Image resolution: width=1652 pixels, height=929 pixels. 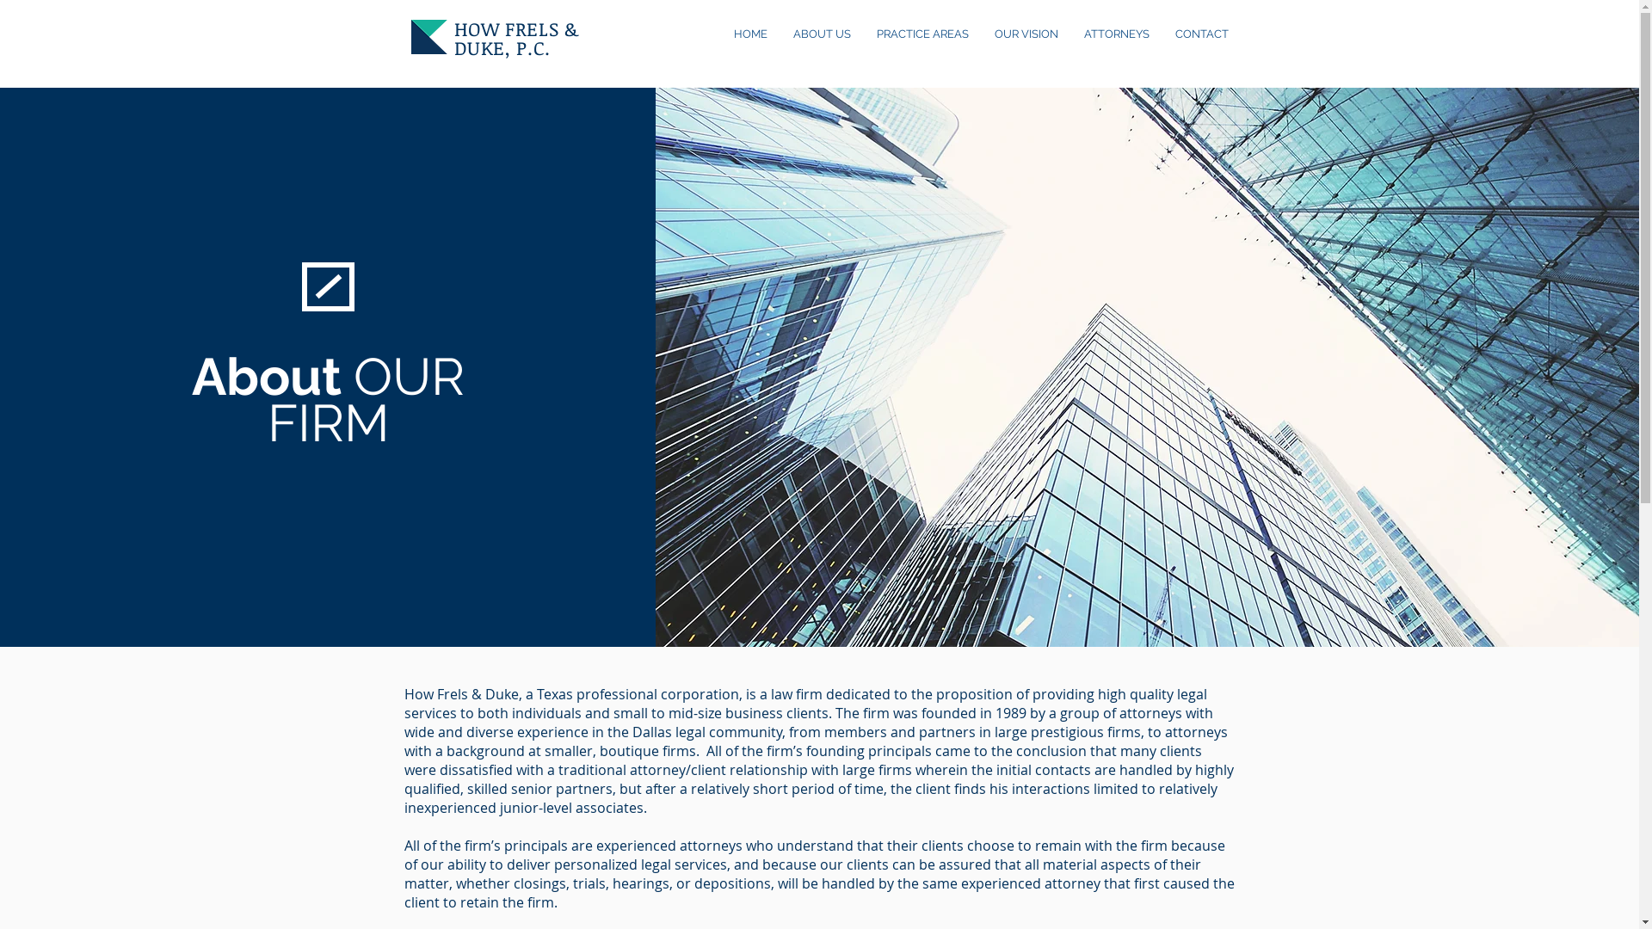 What do you see at coordinates (1116, 34) in the screenshot?
I see `ATTORNEYS` at bounding box center [1116, 34].